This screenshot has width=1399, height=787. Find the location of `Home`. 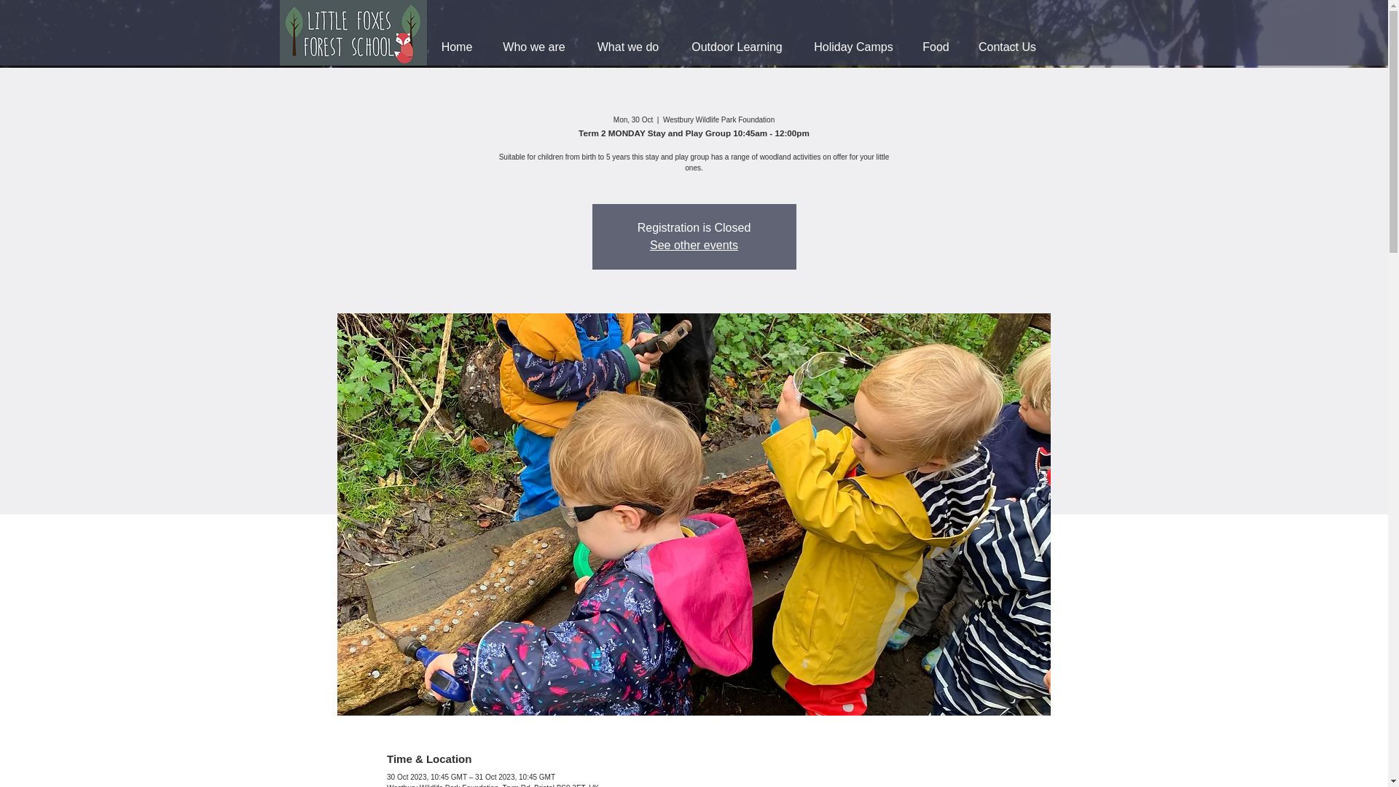

Home is located at coordinates (456, 47).